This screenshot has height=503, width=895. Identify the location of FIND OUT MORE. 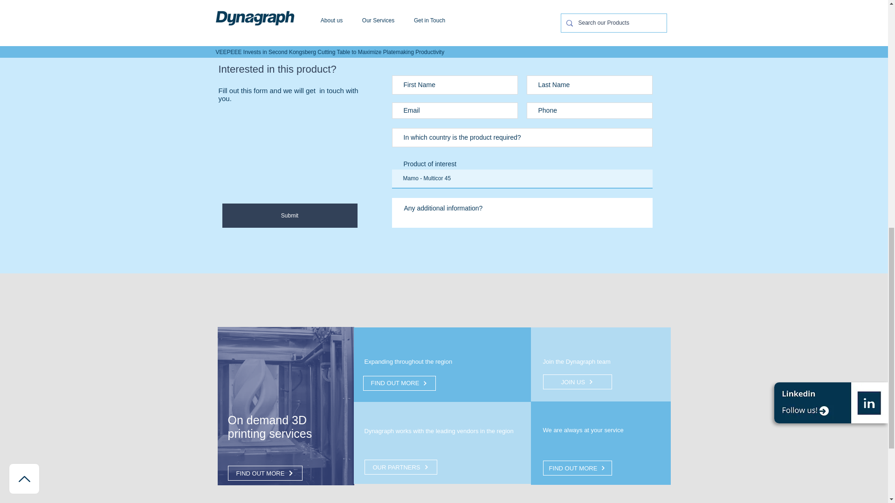
(577, 468).